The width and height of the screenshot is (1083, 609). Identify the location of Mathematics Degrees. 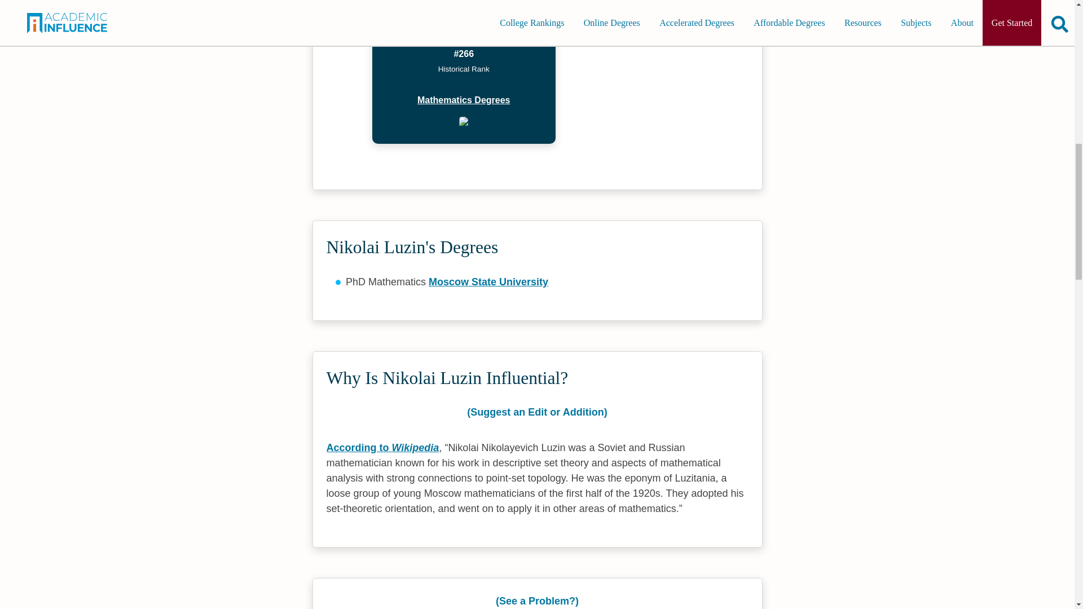
(464, 100).